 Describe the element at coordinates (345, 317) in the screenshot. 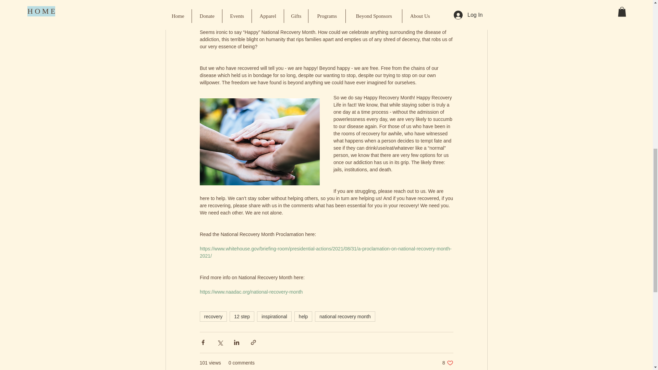

I see `national recovery month` at that location.